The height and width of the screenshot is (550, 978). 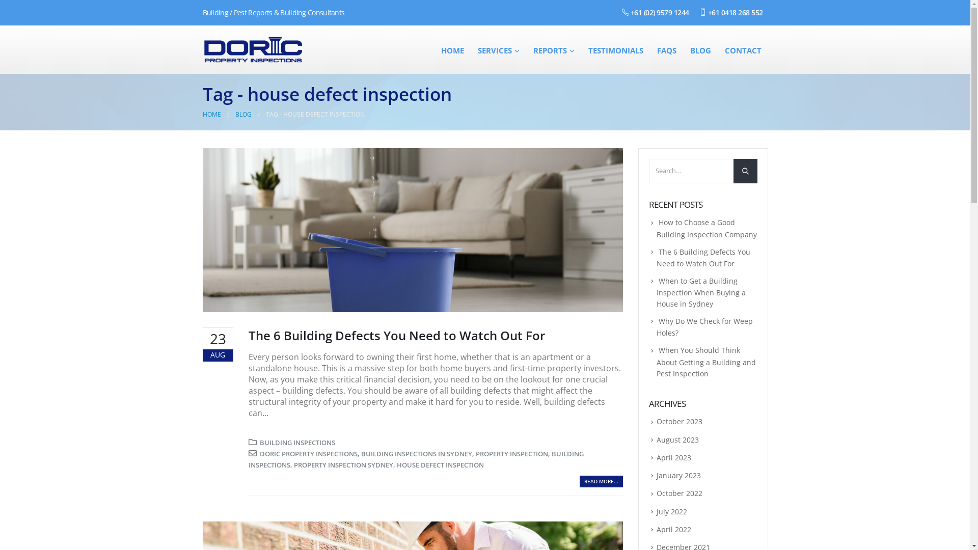 I want to click on CONTACT, so click(x=743, y=50).